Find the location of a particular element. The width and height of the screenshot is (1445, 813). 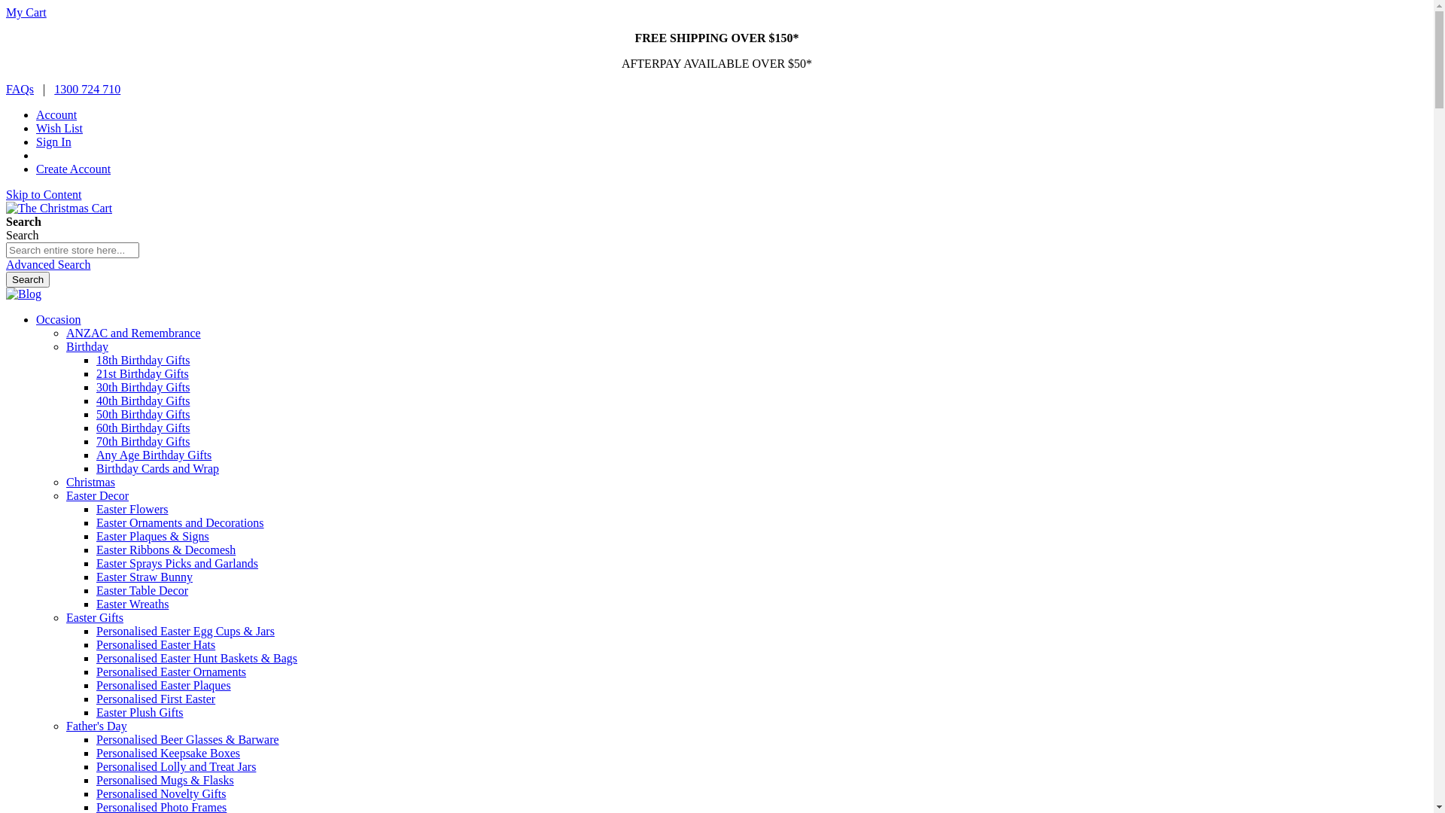

Personalised First Easter is located at coordinates (156, 699).